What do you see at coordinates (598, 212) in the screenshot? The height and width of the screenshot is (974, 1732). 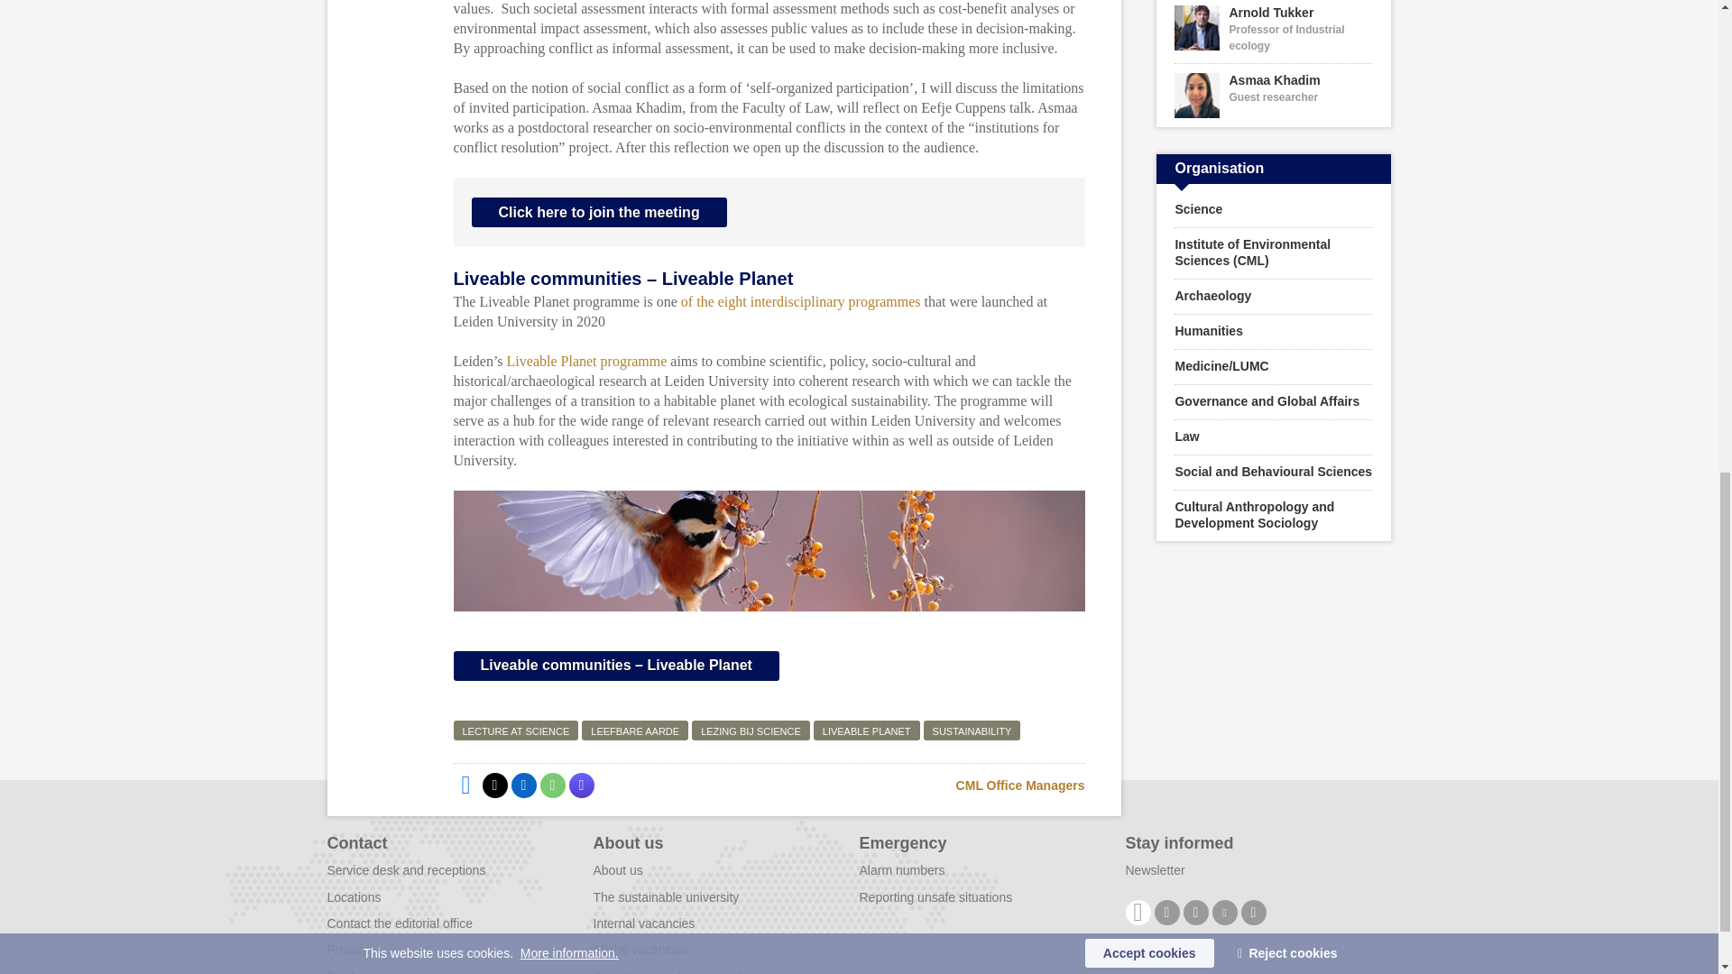 I see `Click here to join the meeting` at bounding box center [598, 212].